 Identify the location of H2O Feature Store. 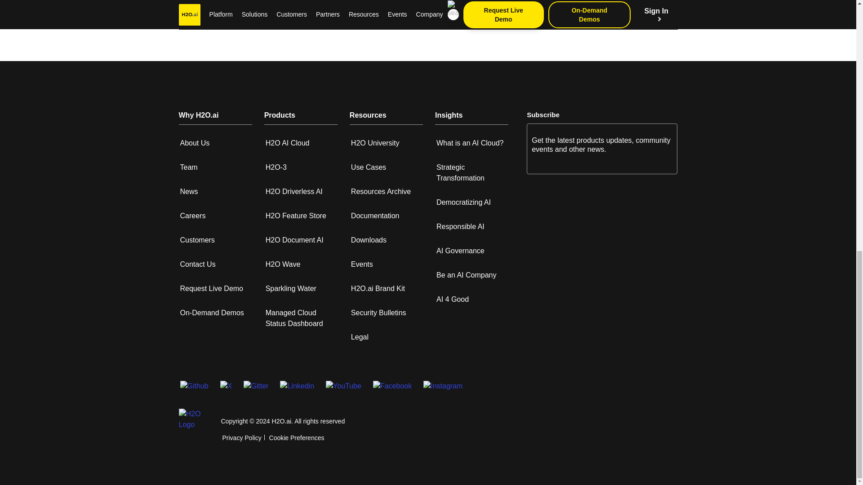
(296, 216).